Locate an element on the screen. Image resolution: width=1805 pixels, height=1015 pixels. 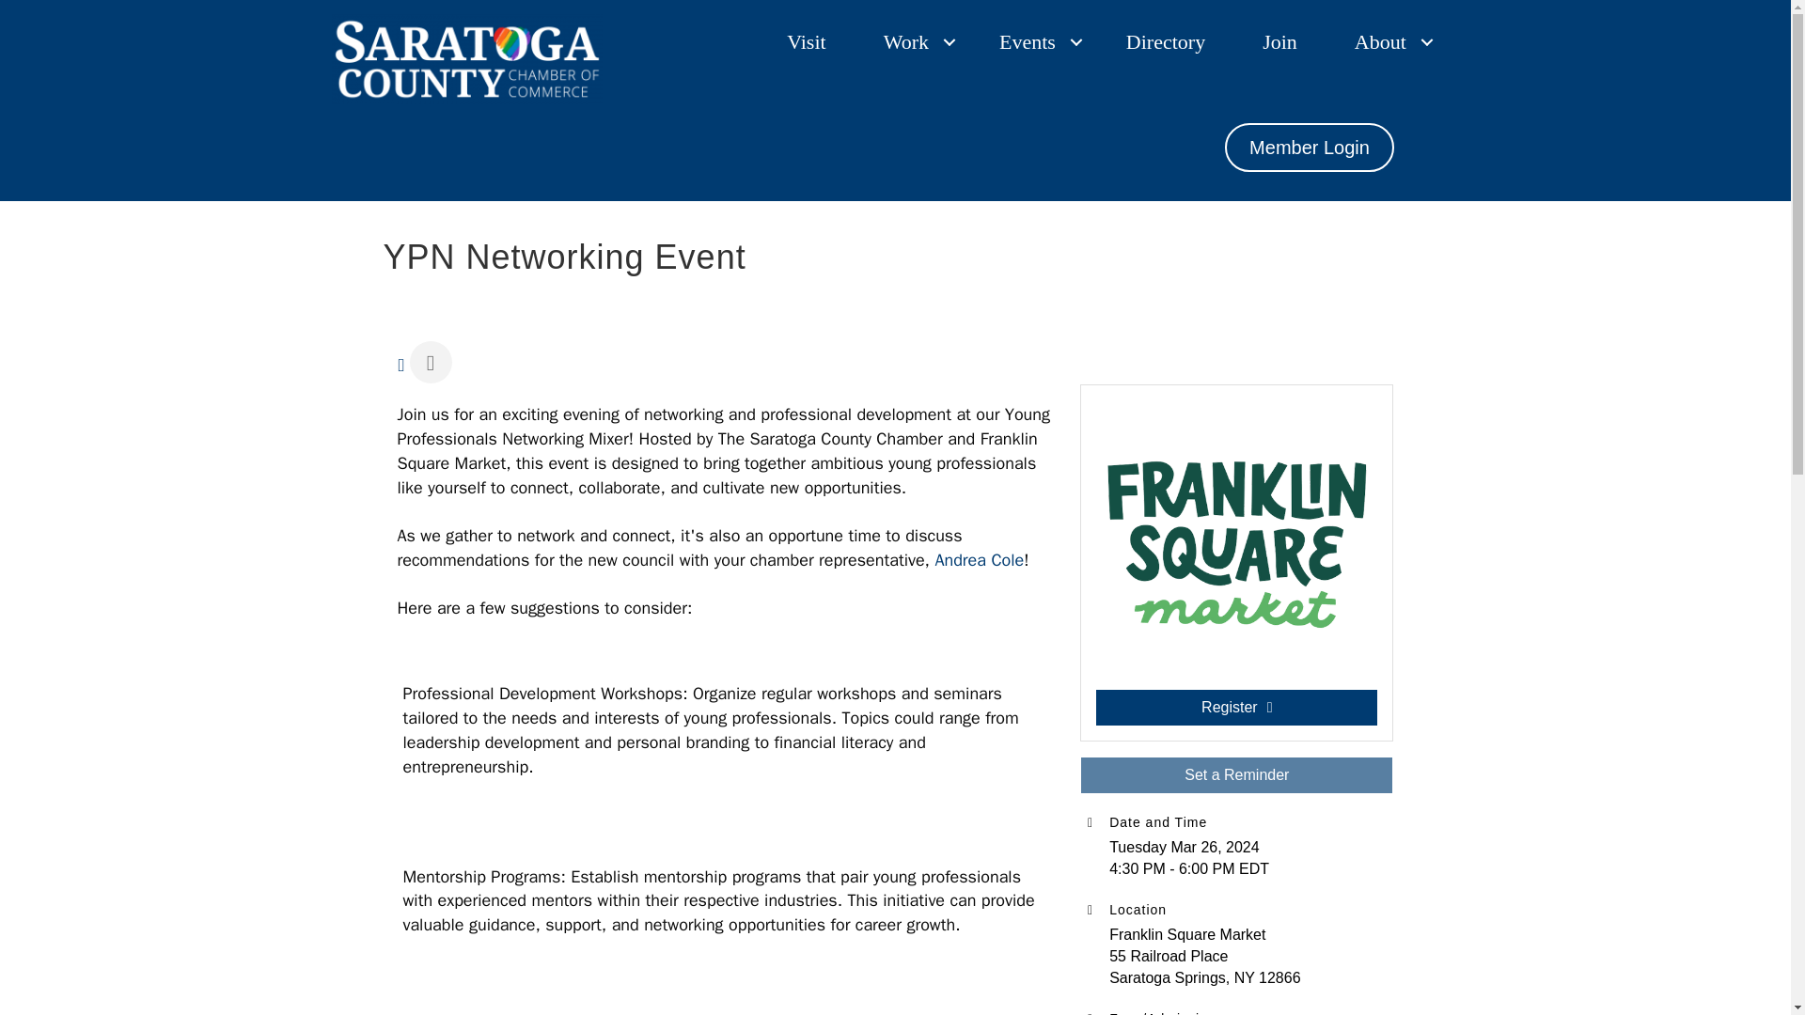
Register is located at coordinates (1235, 708).